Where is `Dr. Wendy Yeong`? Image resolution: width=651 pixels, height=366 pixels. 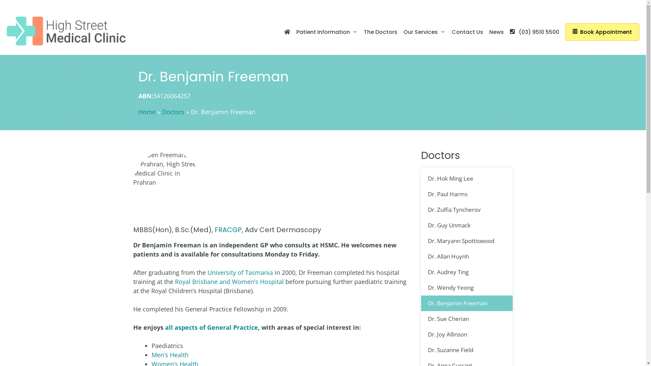 Dr. Wendy Yeong is located at coordinates (467, 288).